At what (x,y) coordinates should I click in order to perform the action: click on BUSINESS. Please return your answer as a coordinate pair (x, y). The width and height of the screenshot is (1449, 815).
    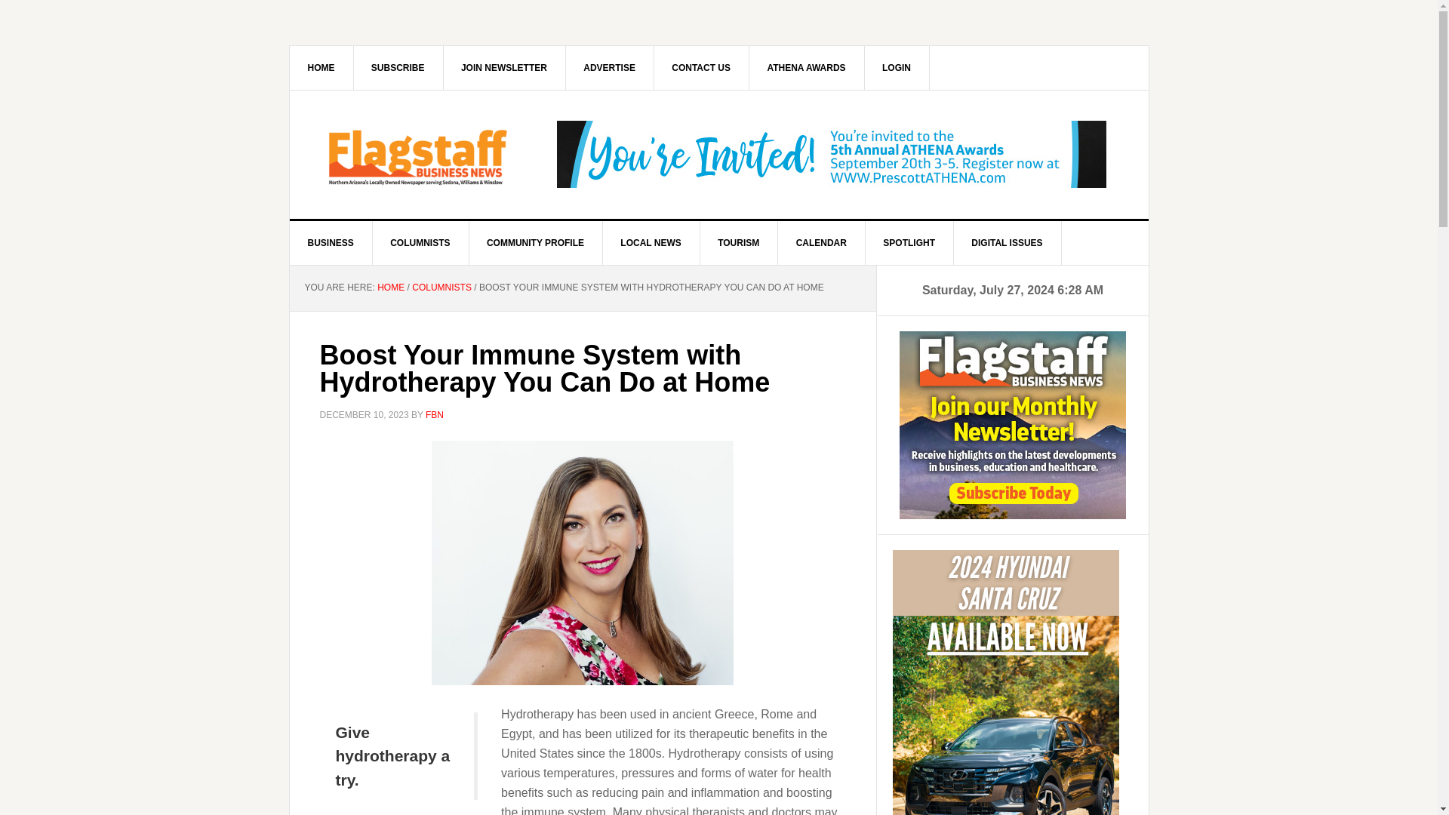
    Looking at the image, I should click on (331, 243).